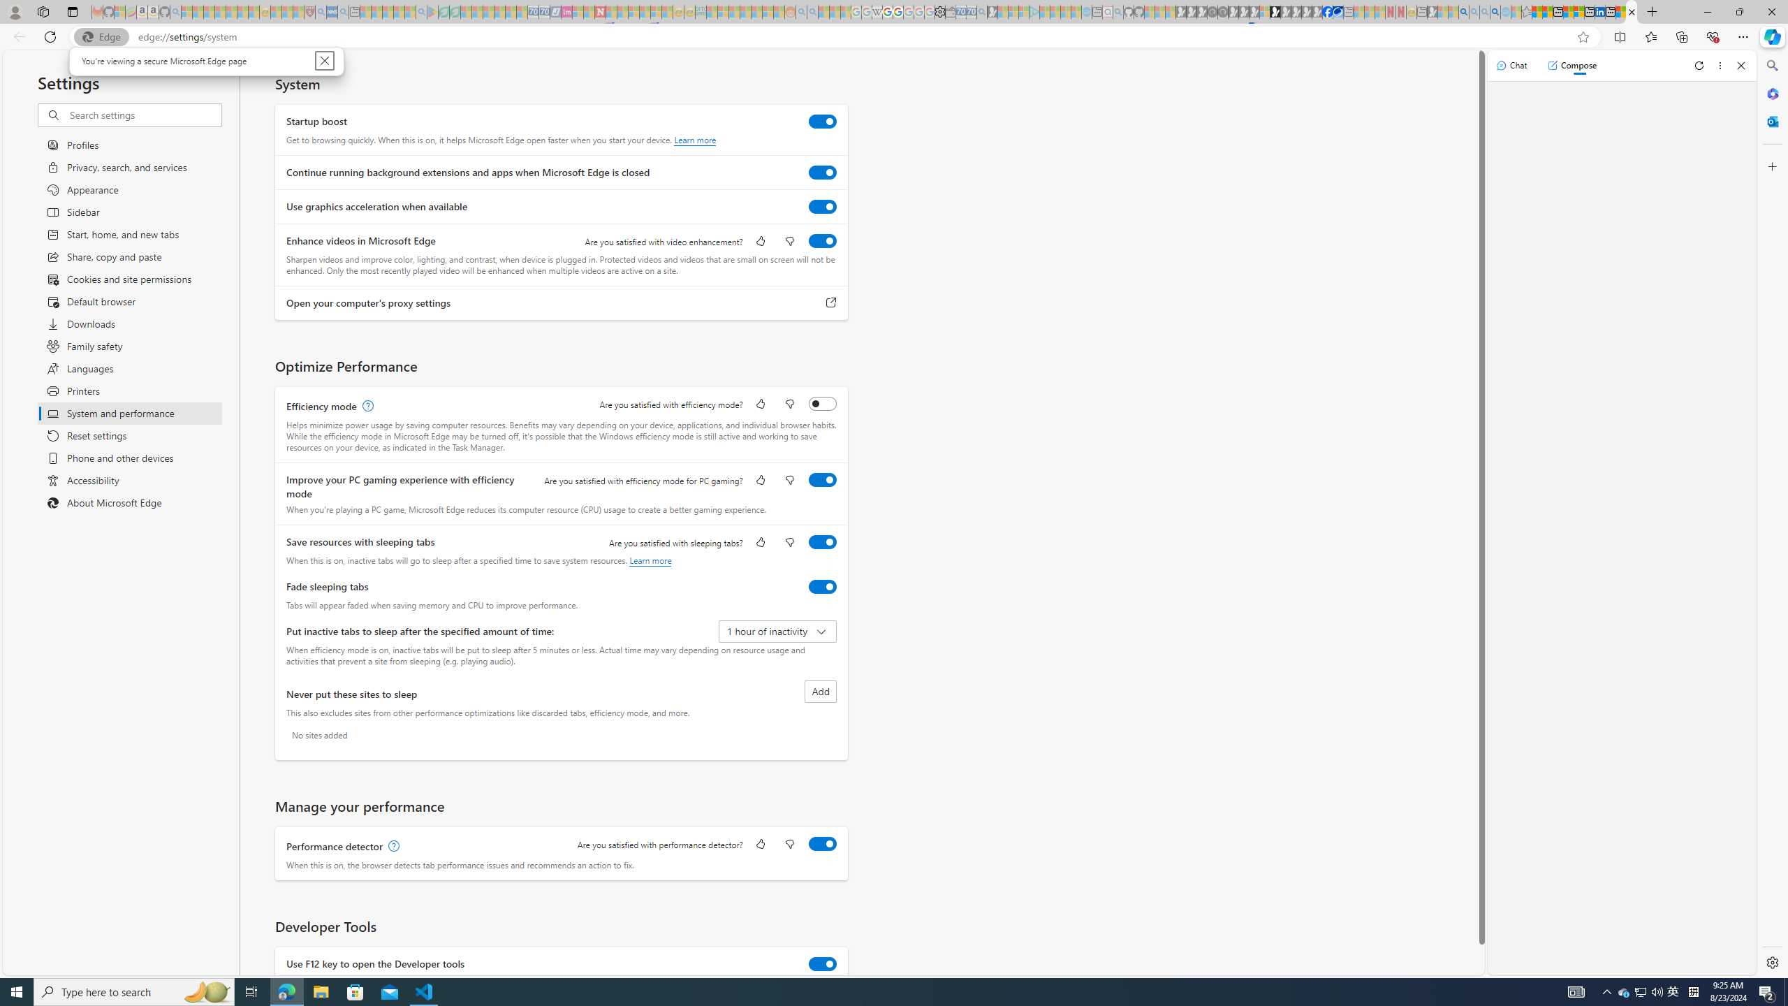  Describe the element at coordinates (761, 845) in the screenshot. I see `Like` at that location.